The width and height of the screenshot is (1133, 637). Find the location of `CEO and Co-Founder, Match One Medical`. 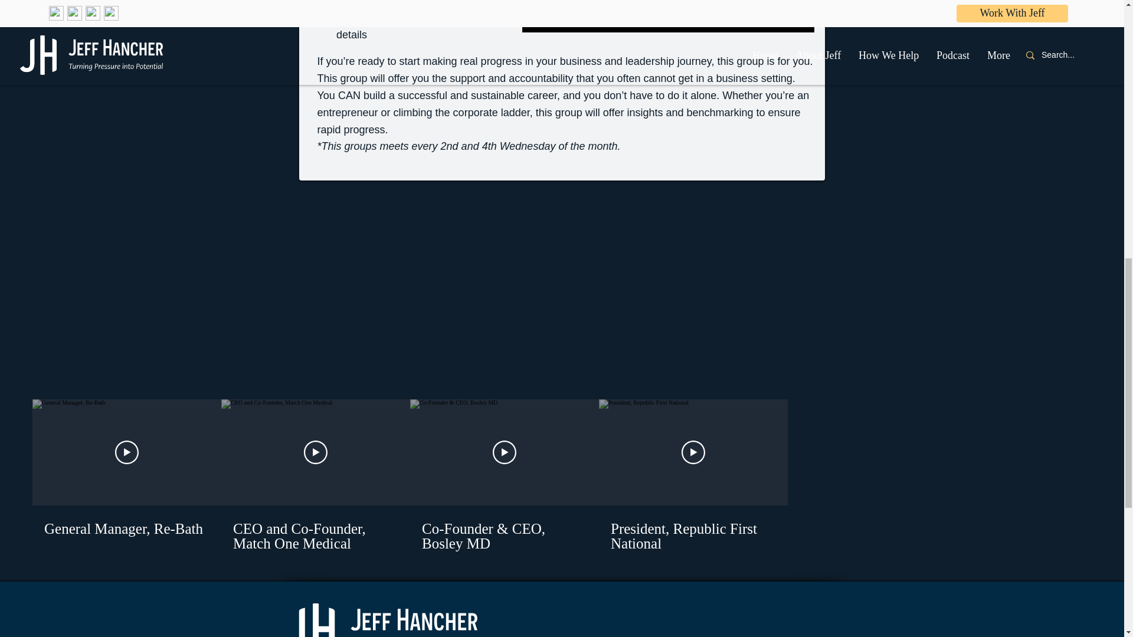

CEO and Co-Founder, Match One Medical is located at coordinates (316, 536).